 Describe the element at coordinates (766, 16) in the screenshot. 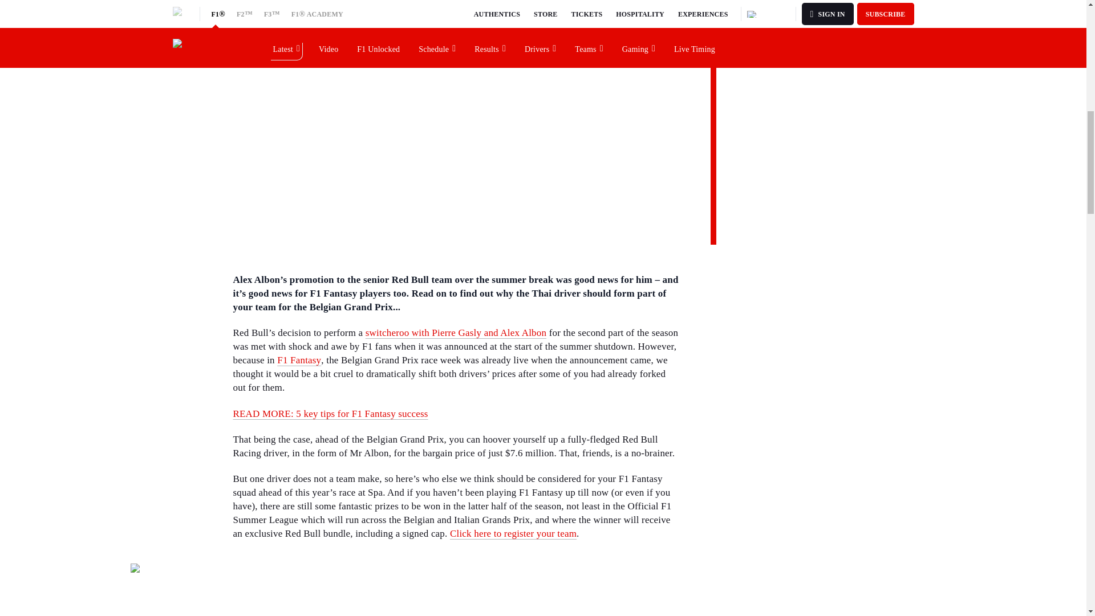

I see `Discover more news` at that location.